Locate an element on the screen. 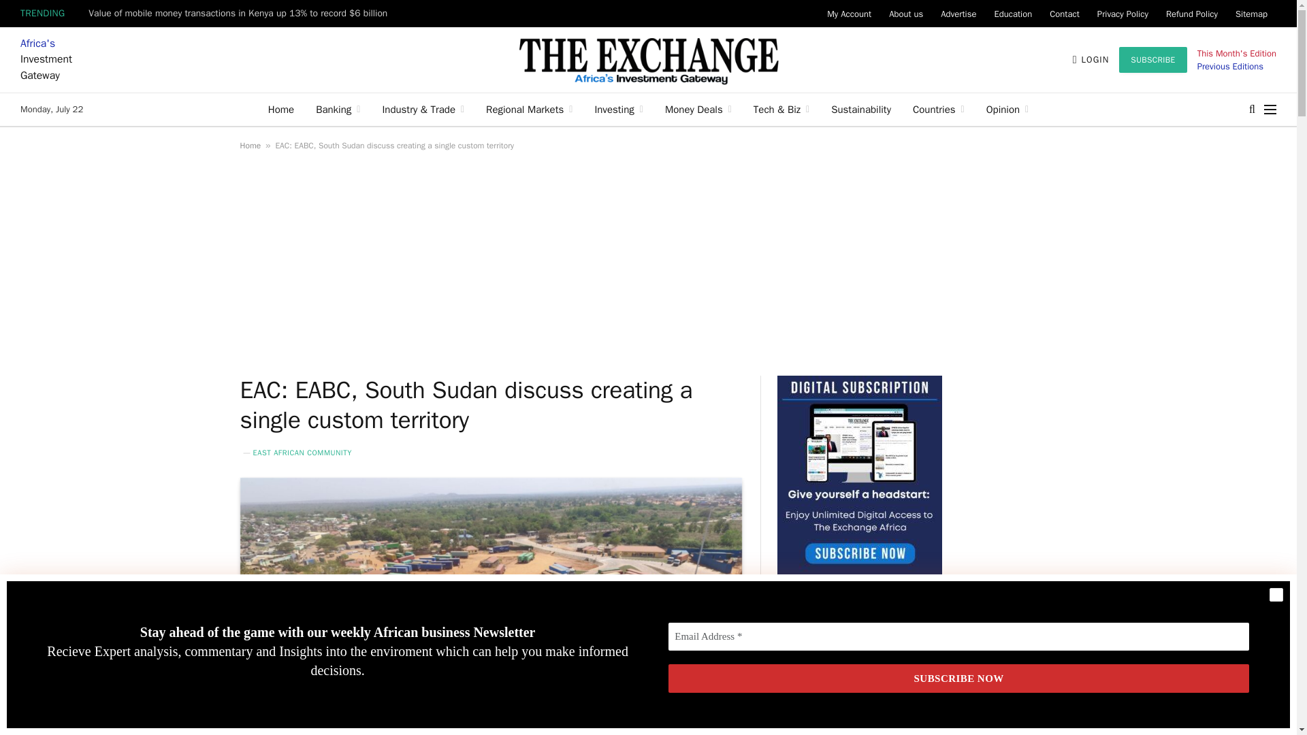 The width and height of the screenshot is (1307, 735). Education is located at coordinates (1013, 14).